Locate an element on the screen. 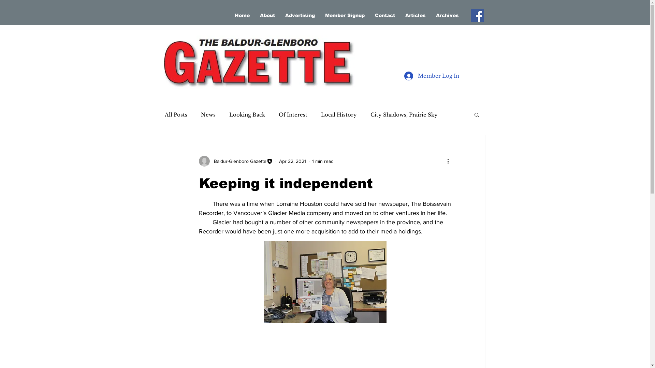 The image size is (655, 368). Articles is located at coordinates (415, 15).